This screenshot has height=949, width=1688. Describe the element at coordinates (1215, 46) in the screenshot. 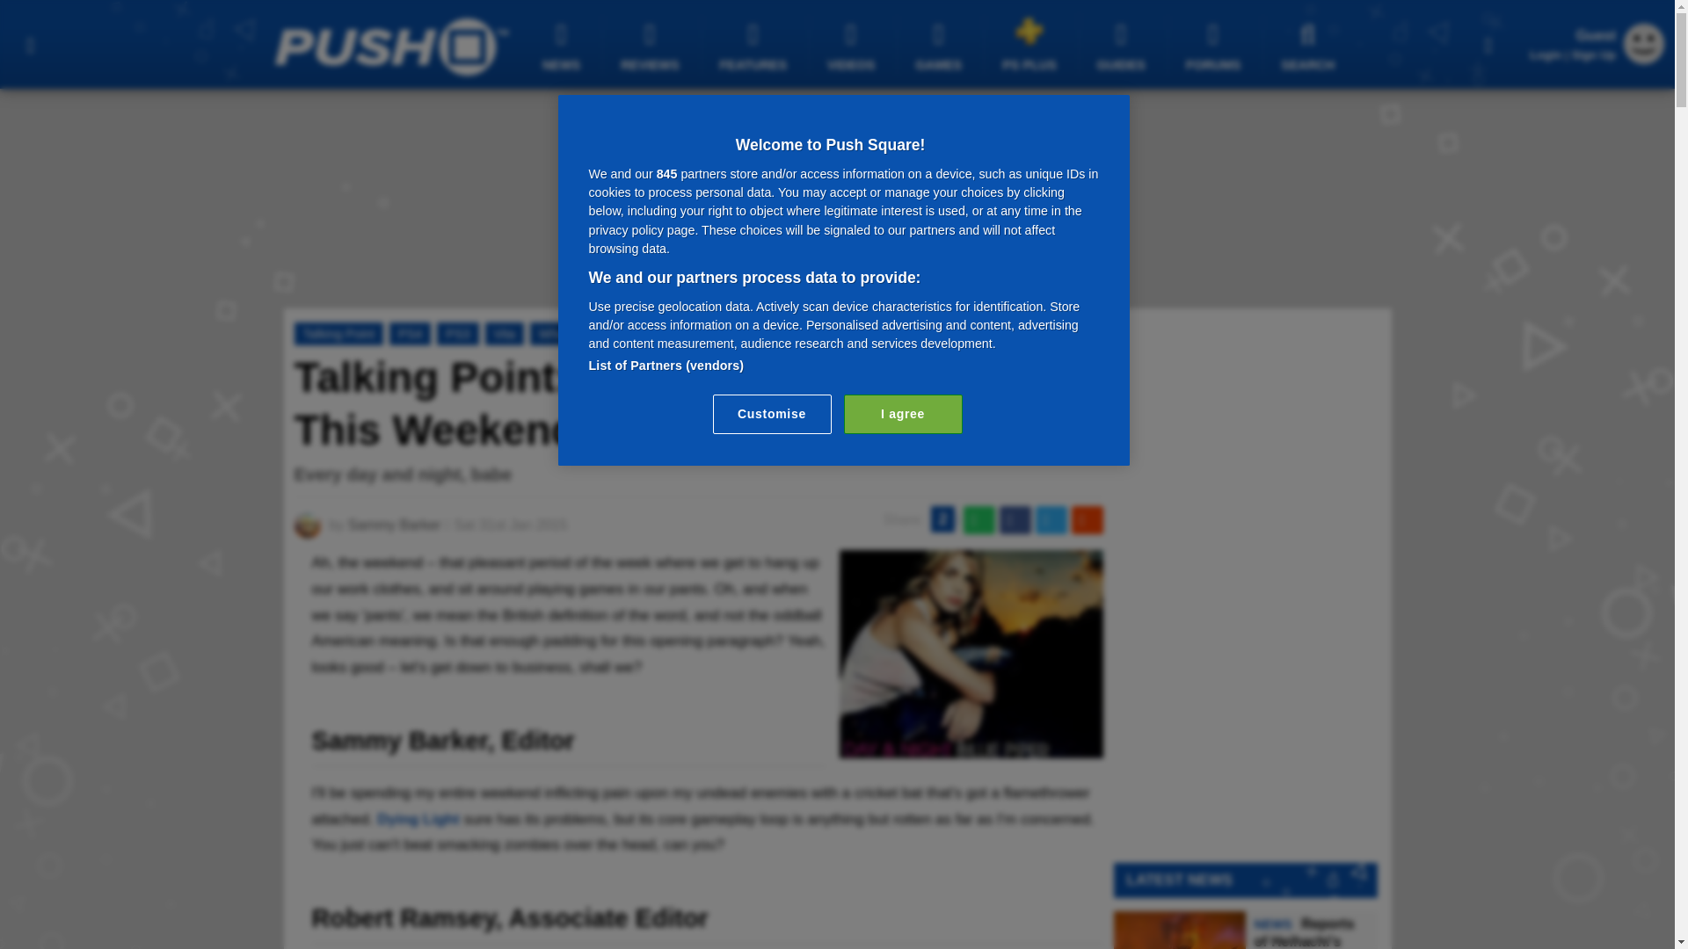

I see `FORUMS` at that location.